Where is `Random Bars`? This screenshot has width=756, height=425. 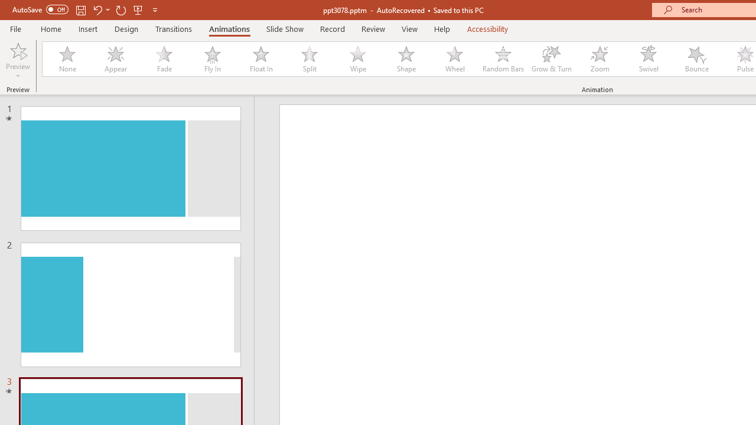
Random Bars is located at coordinates (503, 59).